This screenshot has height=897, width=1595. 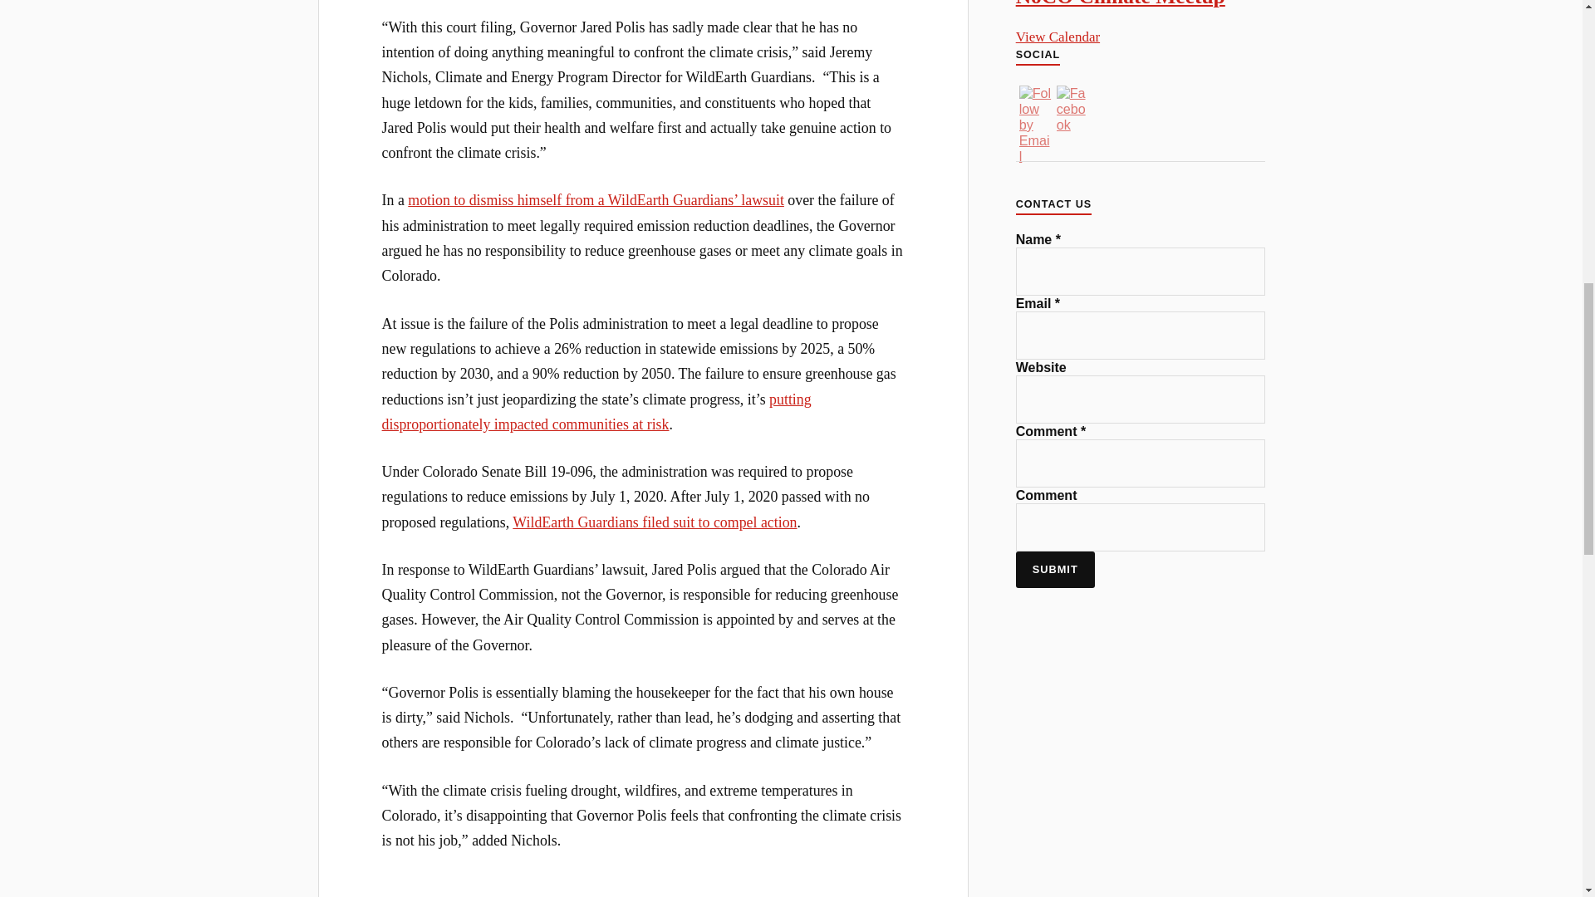 I want to click on View more events., so click(x=1058, y=37).